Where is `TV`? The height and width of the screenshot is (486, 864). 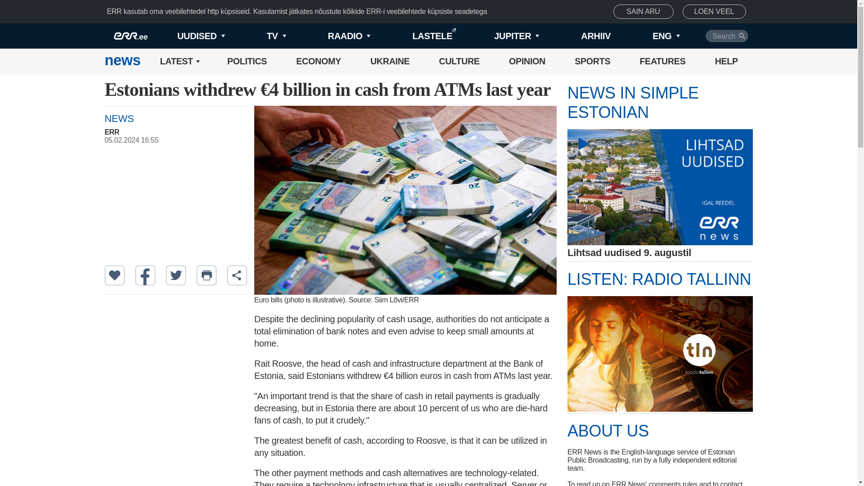
TV is located at coordinates (261, 36).